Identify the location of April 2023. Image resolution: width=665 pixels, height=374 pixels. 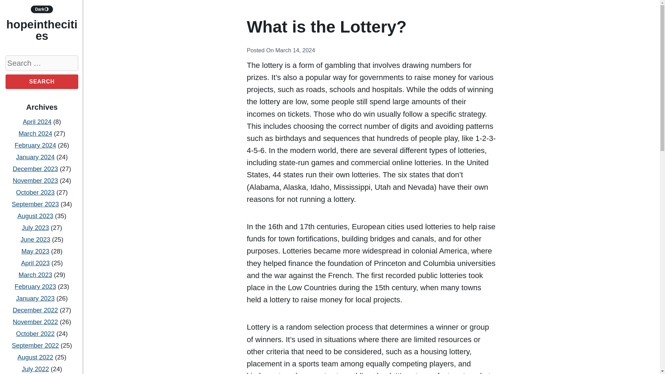
(35, 263).